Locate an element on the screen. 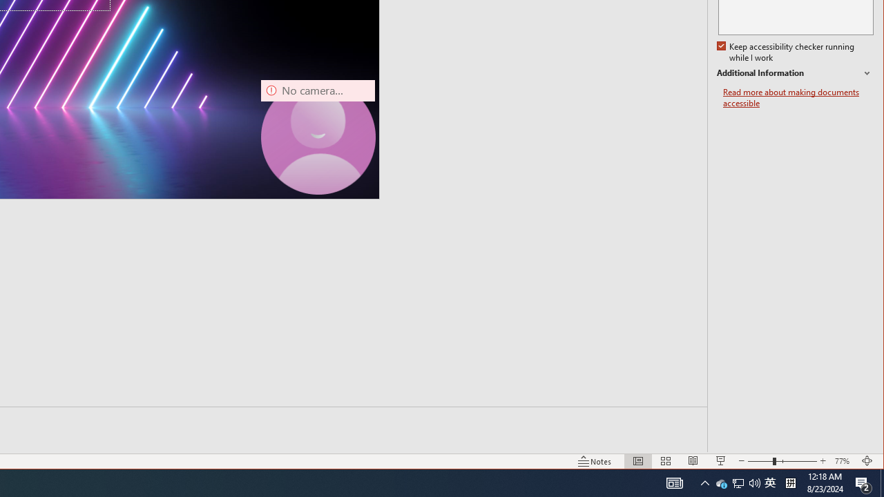 Image resolution: width=884 pixels, height=497 pixels. Camera 7, No camera detected. is located at coordinates (318, 137).